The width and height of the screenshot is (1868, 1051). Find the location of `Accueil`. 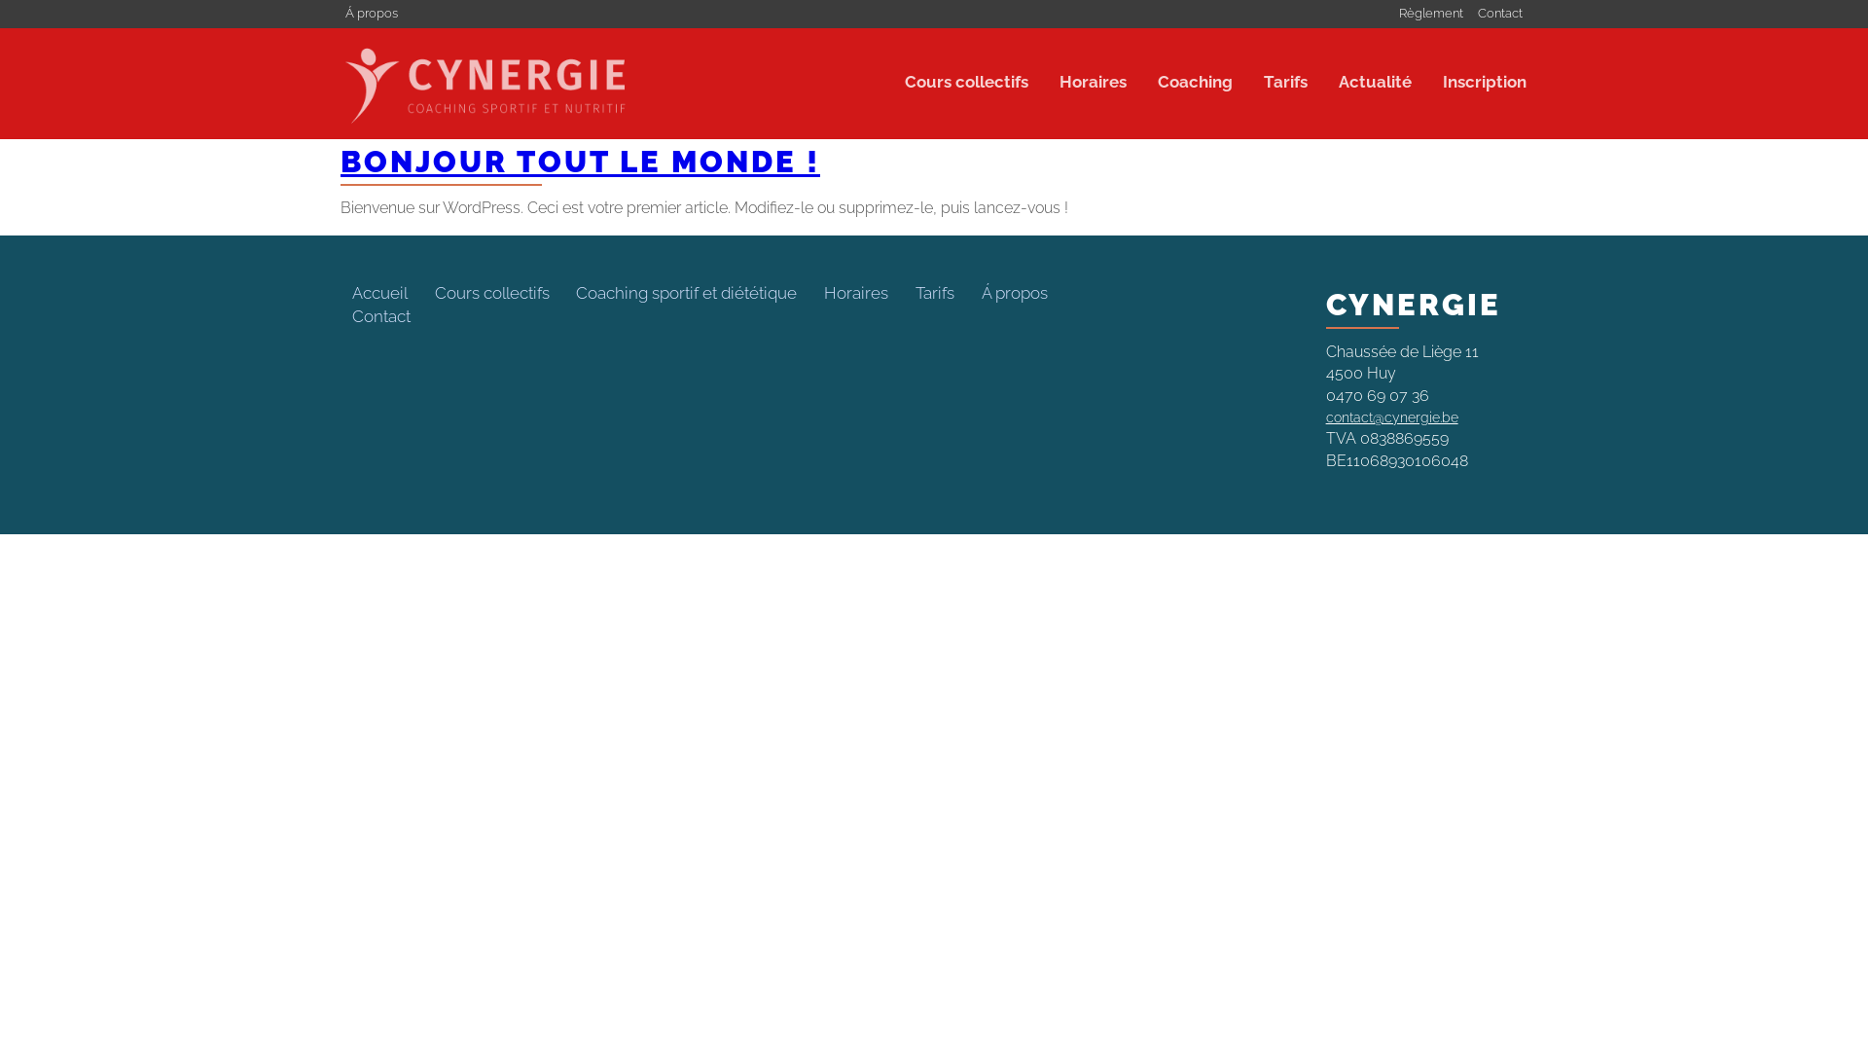

Accueil is located at coordinates (379, 294).